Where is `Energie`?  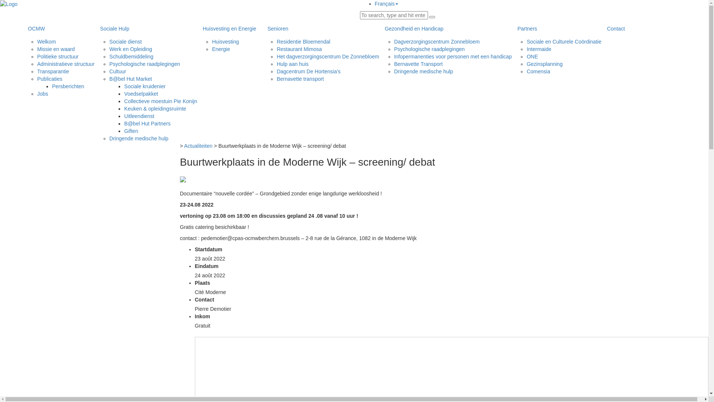
Energie is located at coordinates (221, 49).